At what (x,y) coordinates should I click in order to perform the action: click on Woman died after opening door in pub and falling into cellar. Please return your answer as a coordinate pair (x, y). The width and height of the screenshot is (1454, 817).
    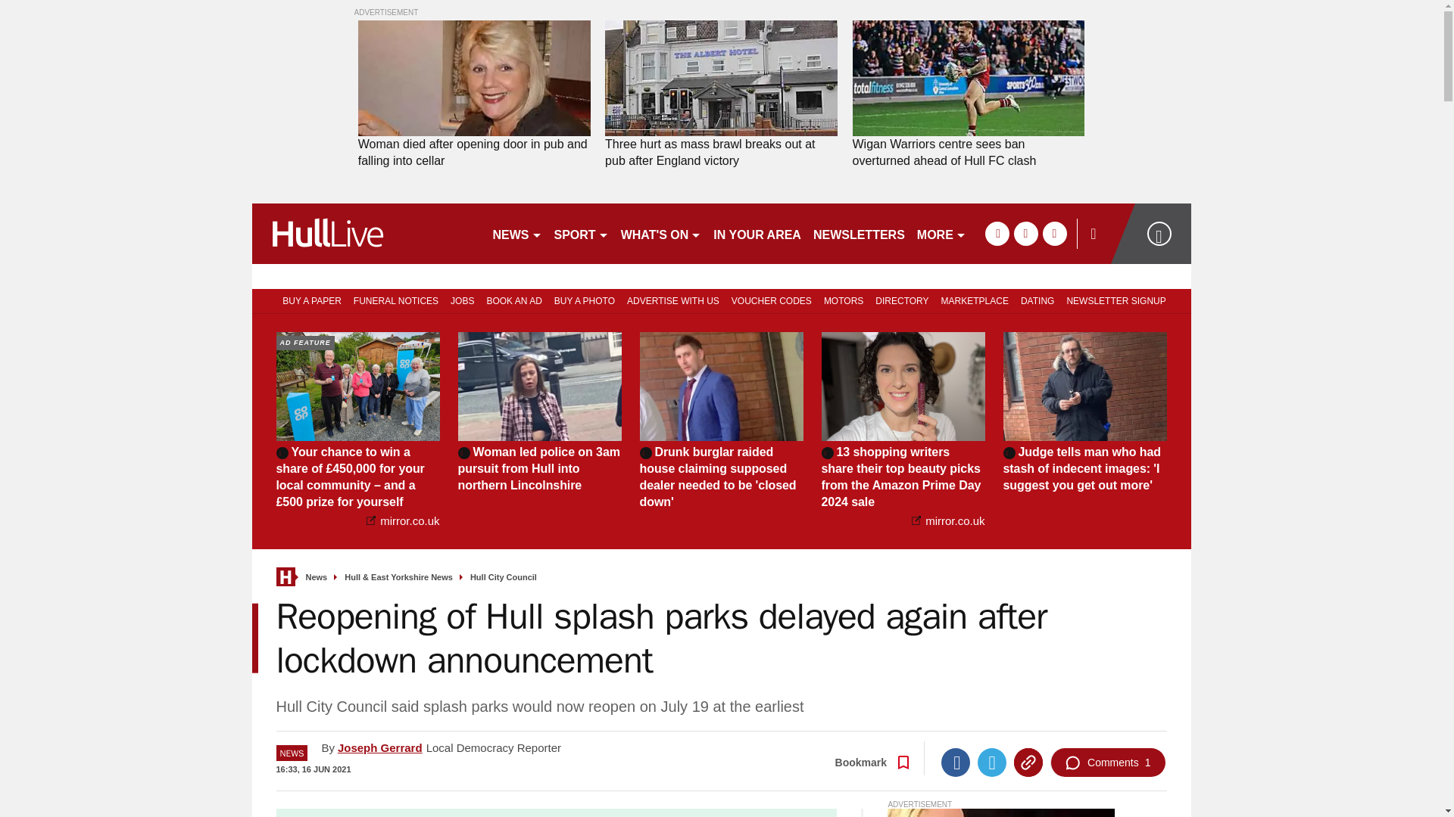
    Looking at the image, I should click on (474, 79).